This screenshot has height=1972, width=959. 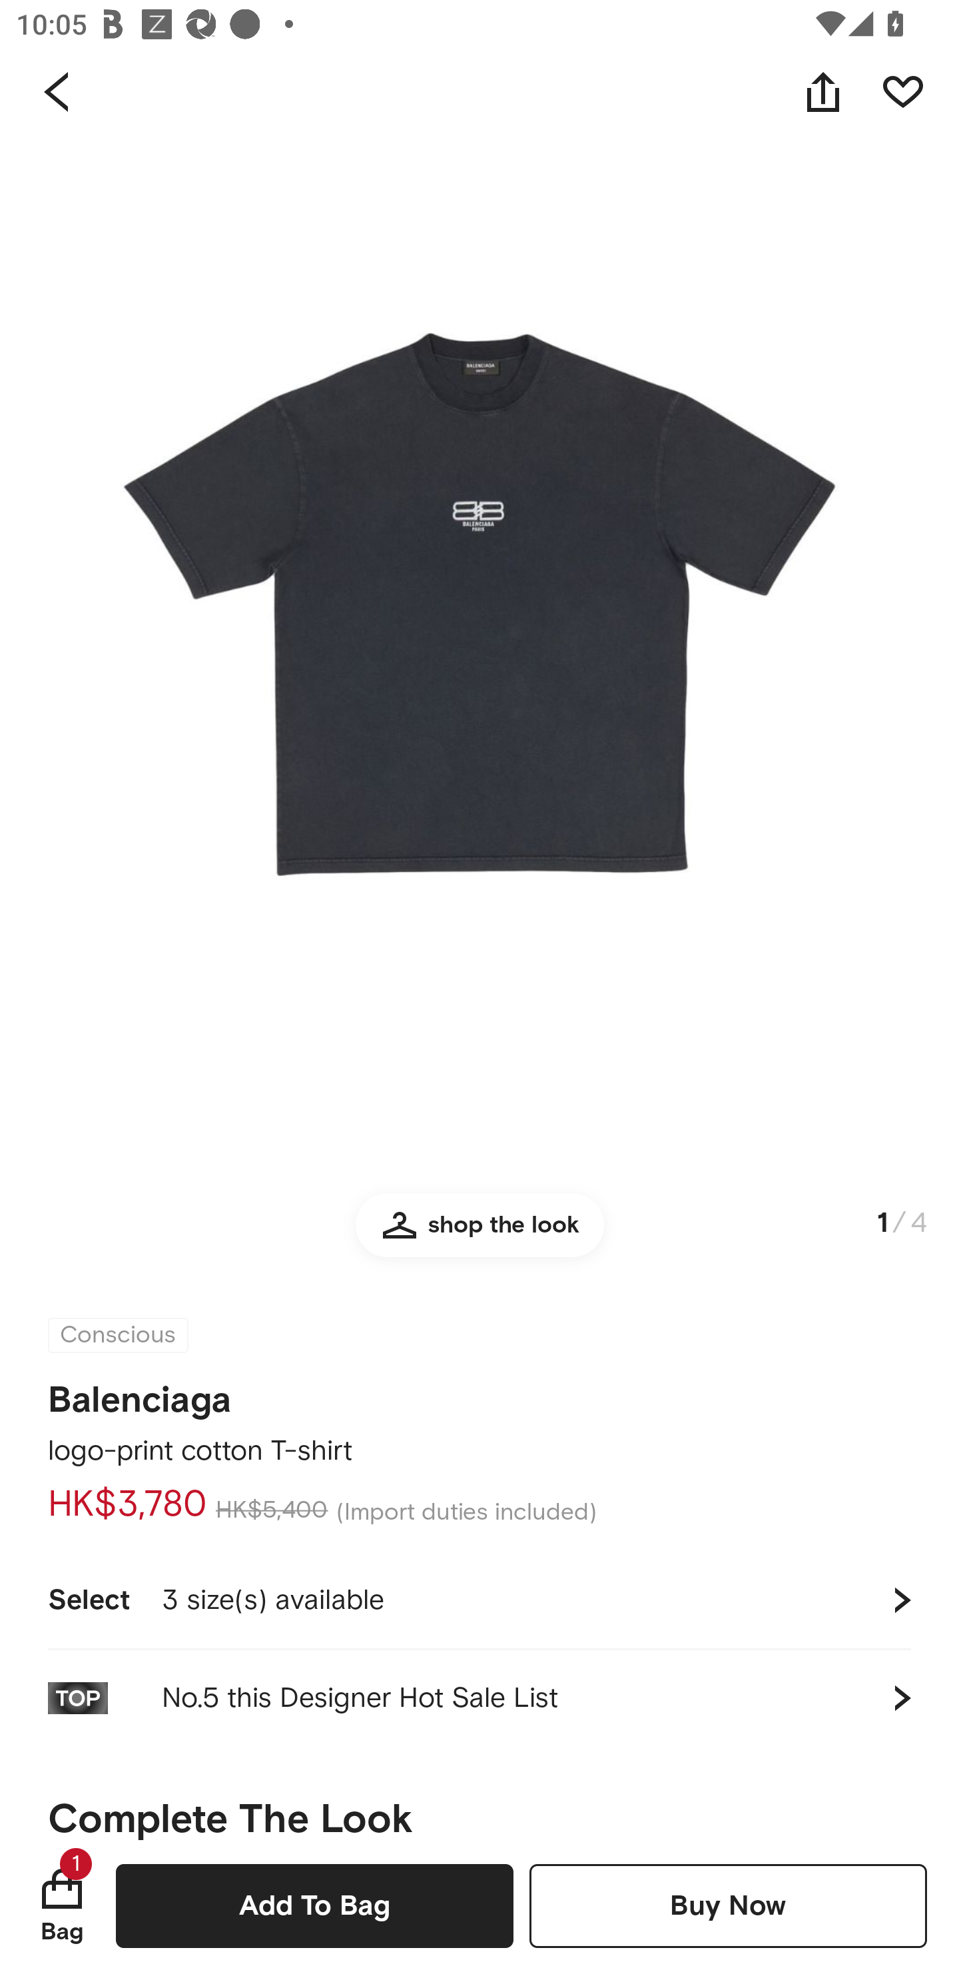 I want to click on shop the look, so click(x=479, y=1235).